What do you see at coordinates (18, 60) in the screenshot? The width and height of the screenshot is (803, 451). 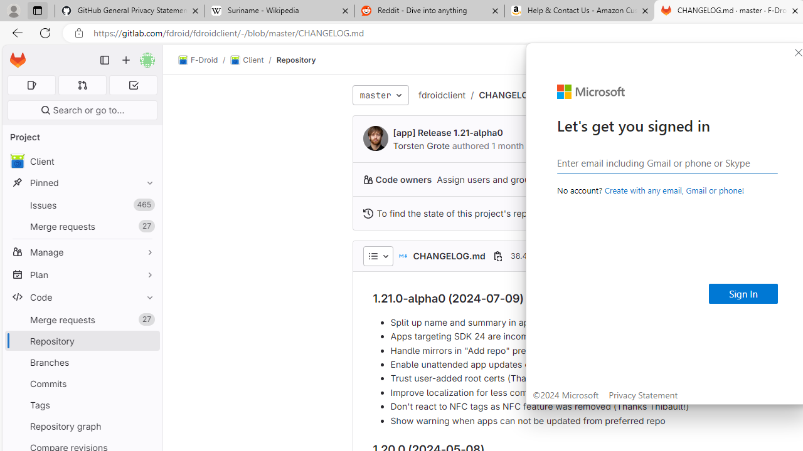 I see `Homepage` at bounding box center [18, 60].